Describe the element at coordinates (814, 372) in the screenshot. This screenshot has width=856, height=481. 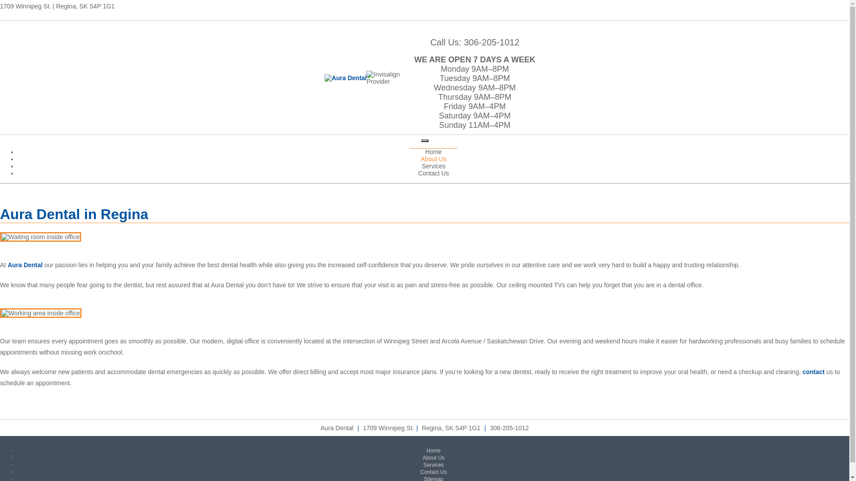
I see `contact` at that location.